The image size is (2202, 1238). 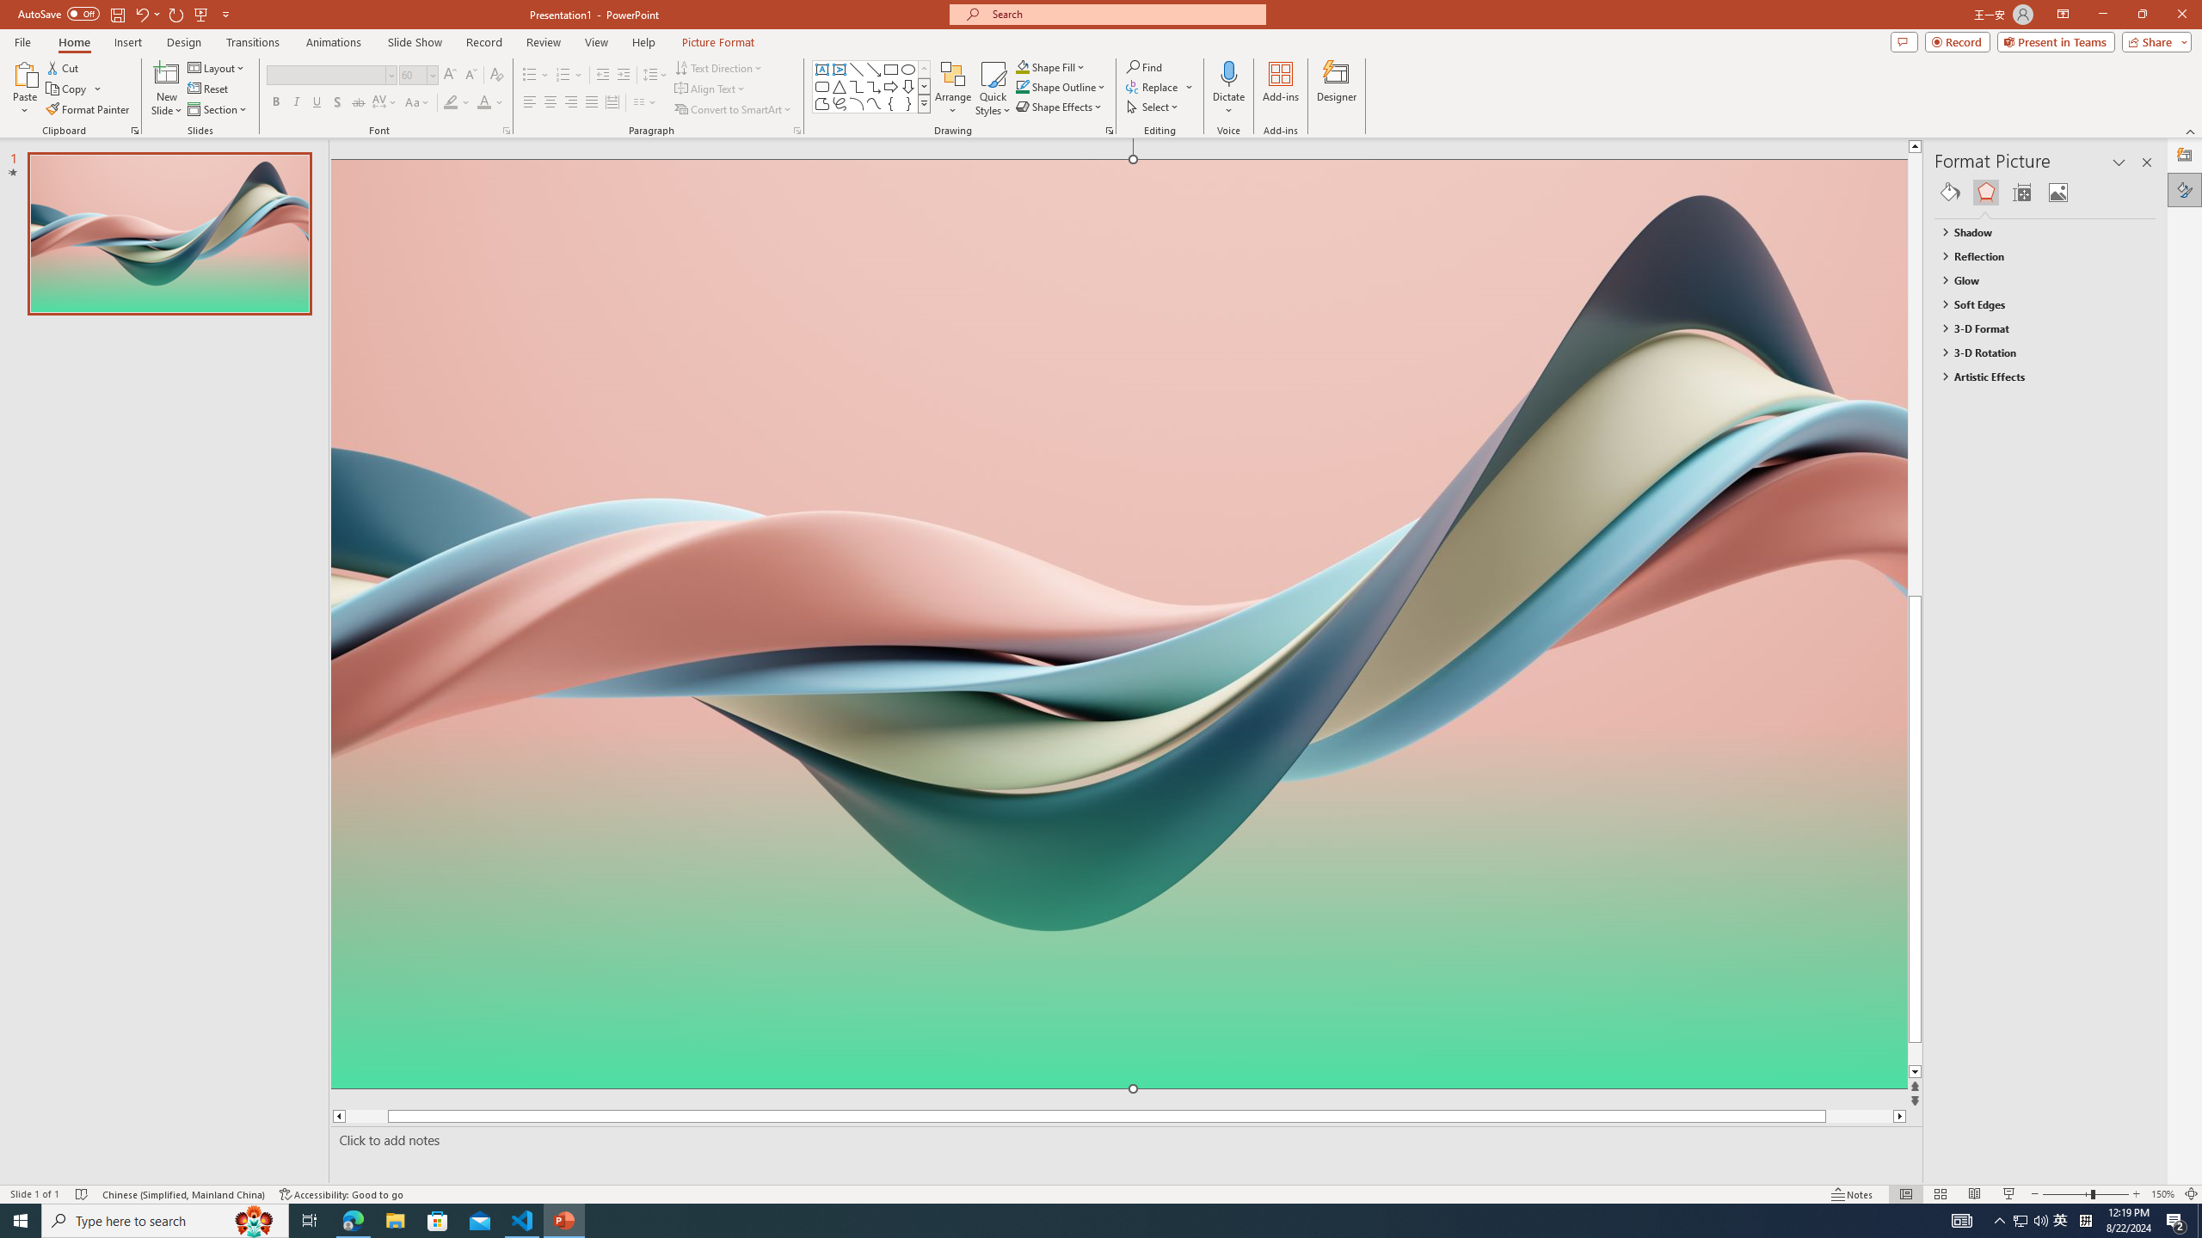 What do you see at coordinates (2037, 304) in the screenshot?
I see `Soft Edges` at bounding box center [2037, 304].